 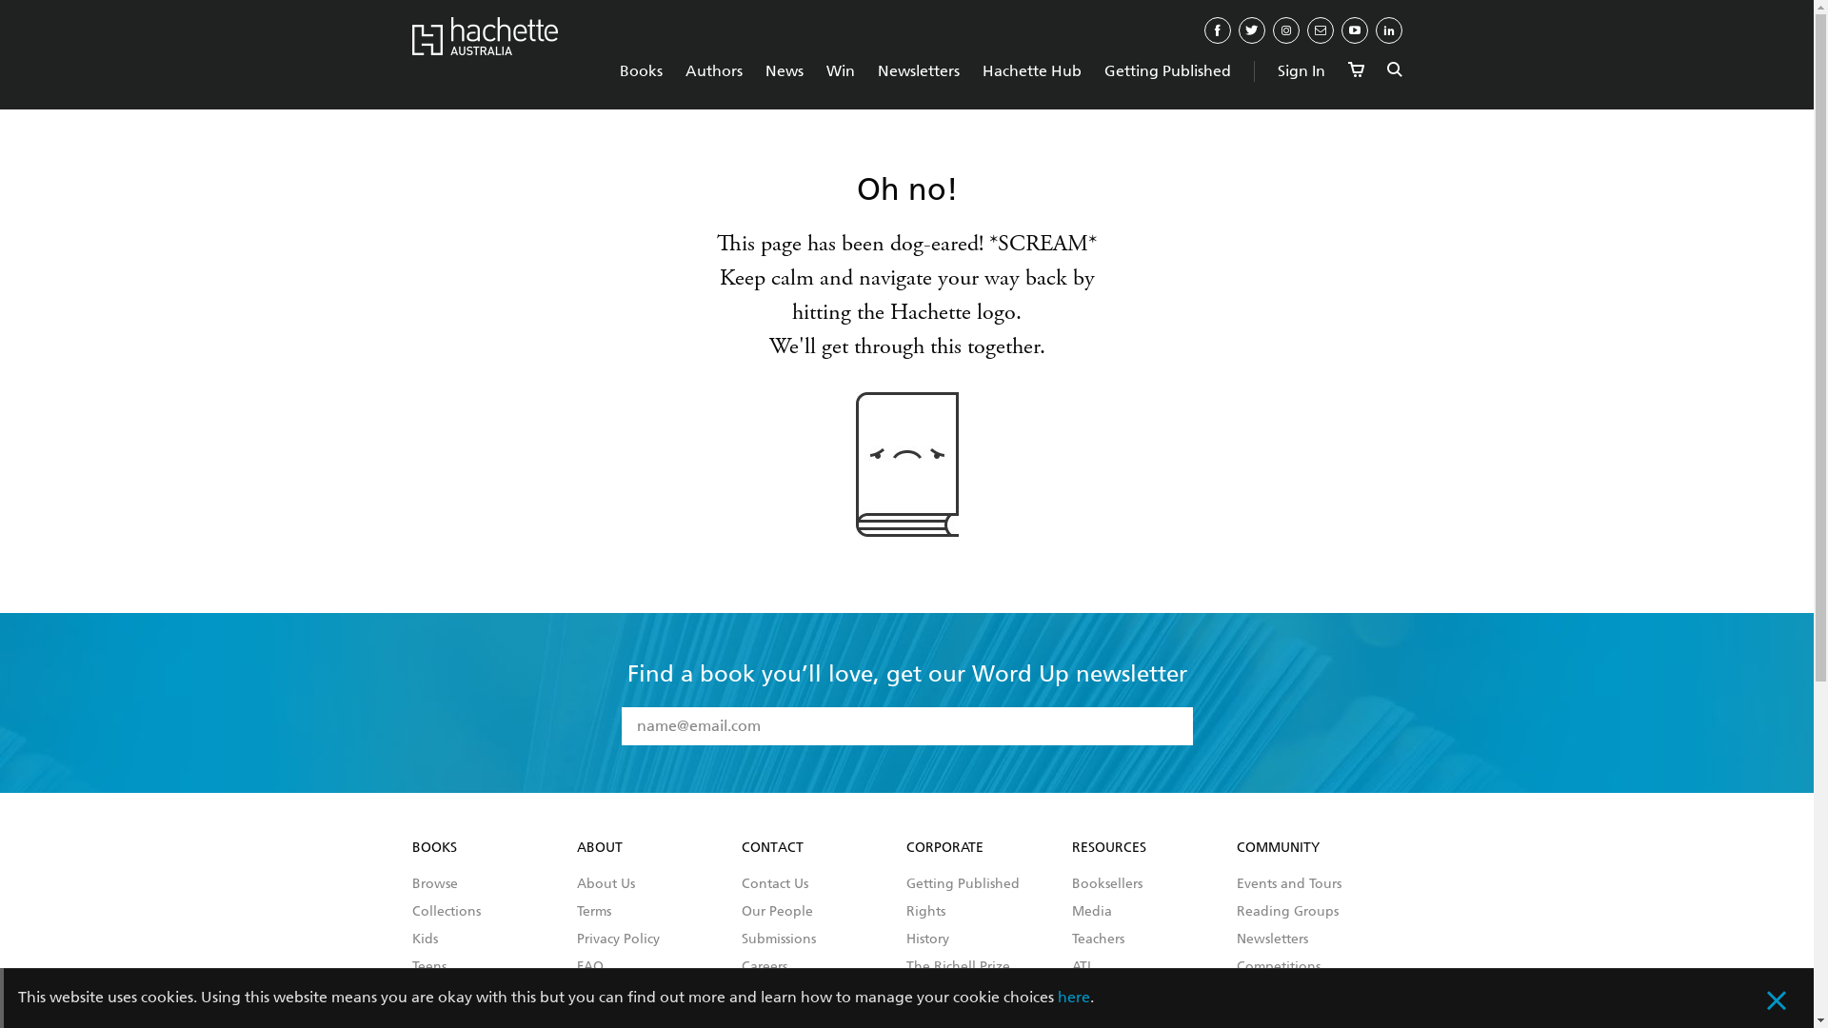 What do you see at coordinates (600, 847) in the screenshot?
I see `ABOUT` at bounding box center [600, 847].